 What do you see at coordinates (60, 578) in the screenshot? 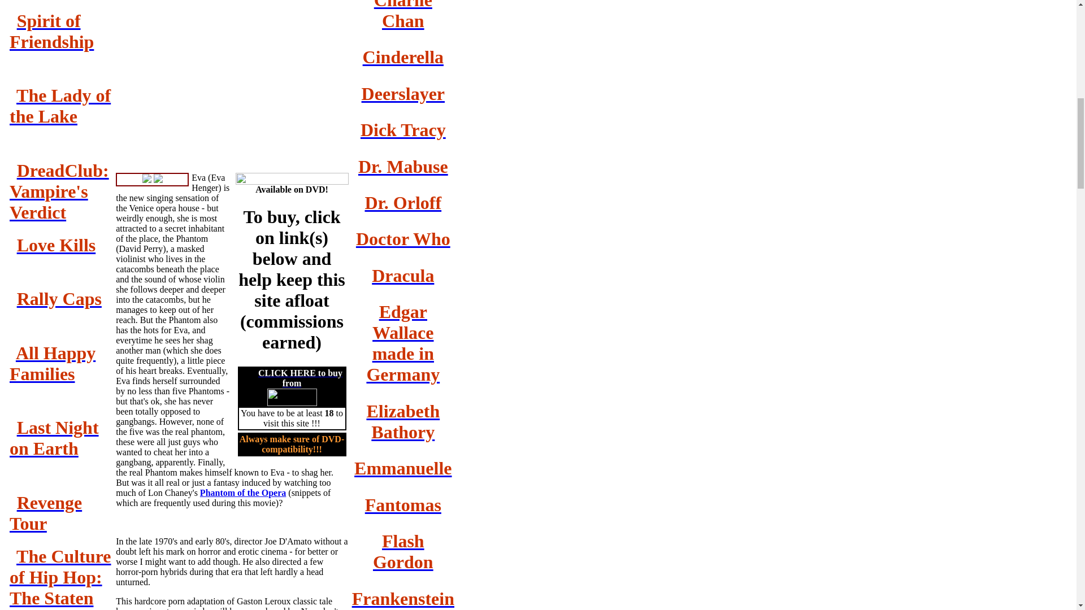
I see `The Culture of Hip Hop: The Staten Island Story - Part 3` at bounding box center [60, 578].